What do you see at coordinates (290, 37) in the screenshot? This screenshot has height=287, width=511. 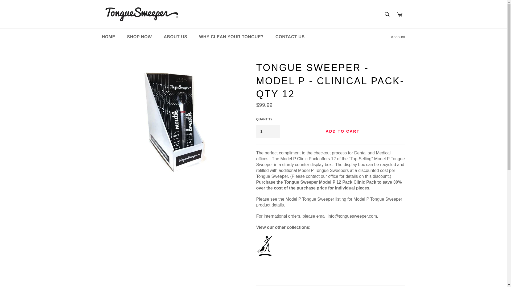 I see `CONTACT US` at bounding box center [290, 37].